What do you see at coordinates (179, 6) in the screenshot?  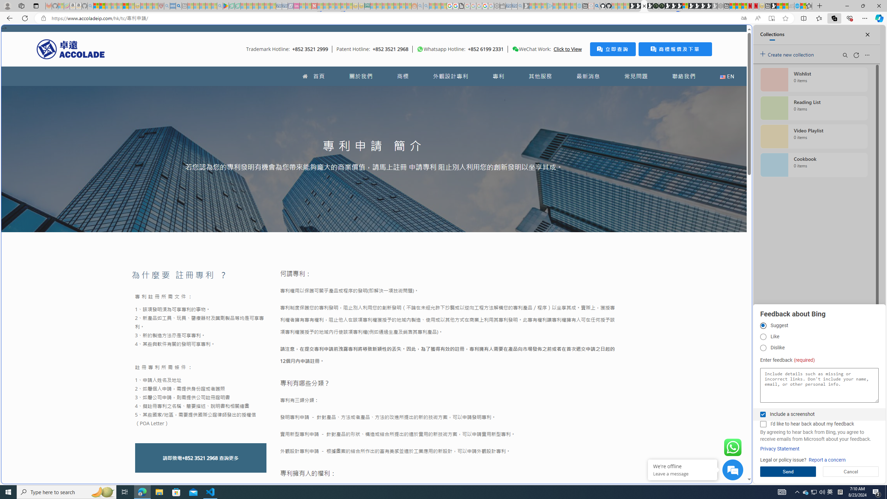 I see `utah sues federal government - Search` at bounding box center [179, 6].